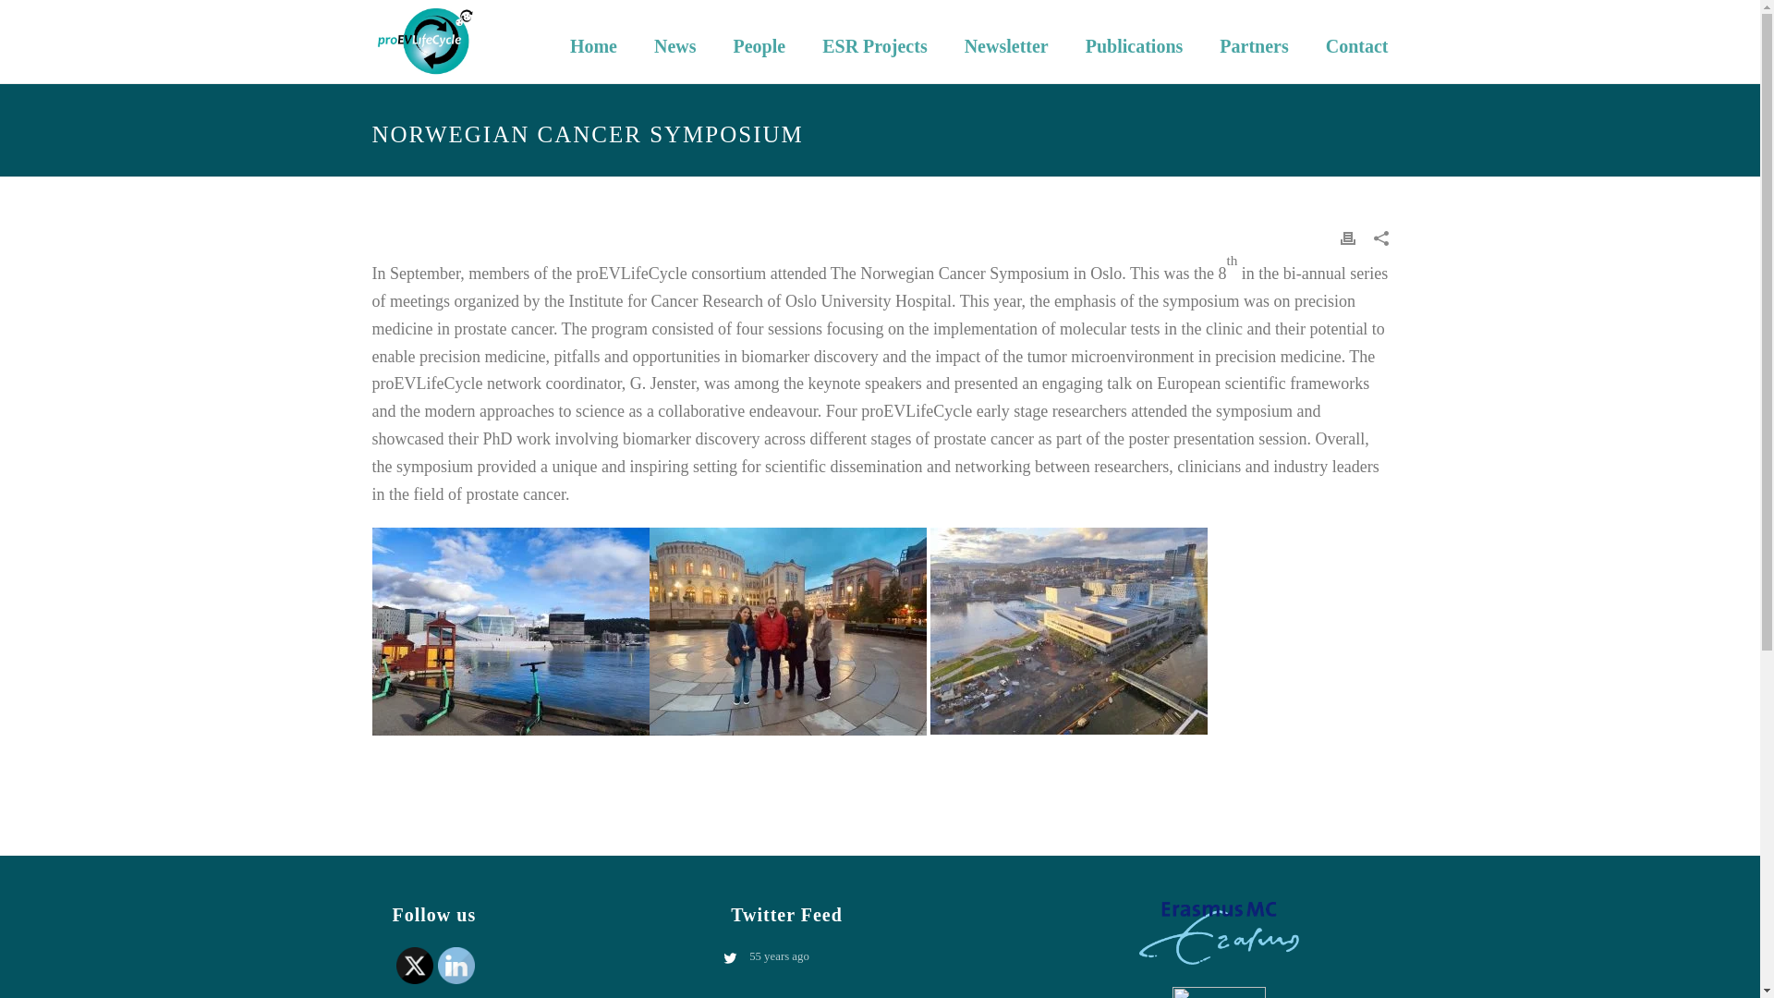 This screenshot has height=998, width=1774. I want to click on Newsletter, so click(1006, 41).